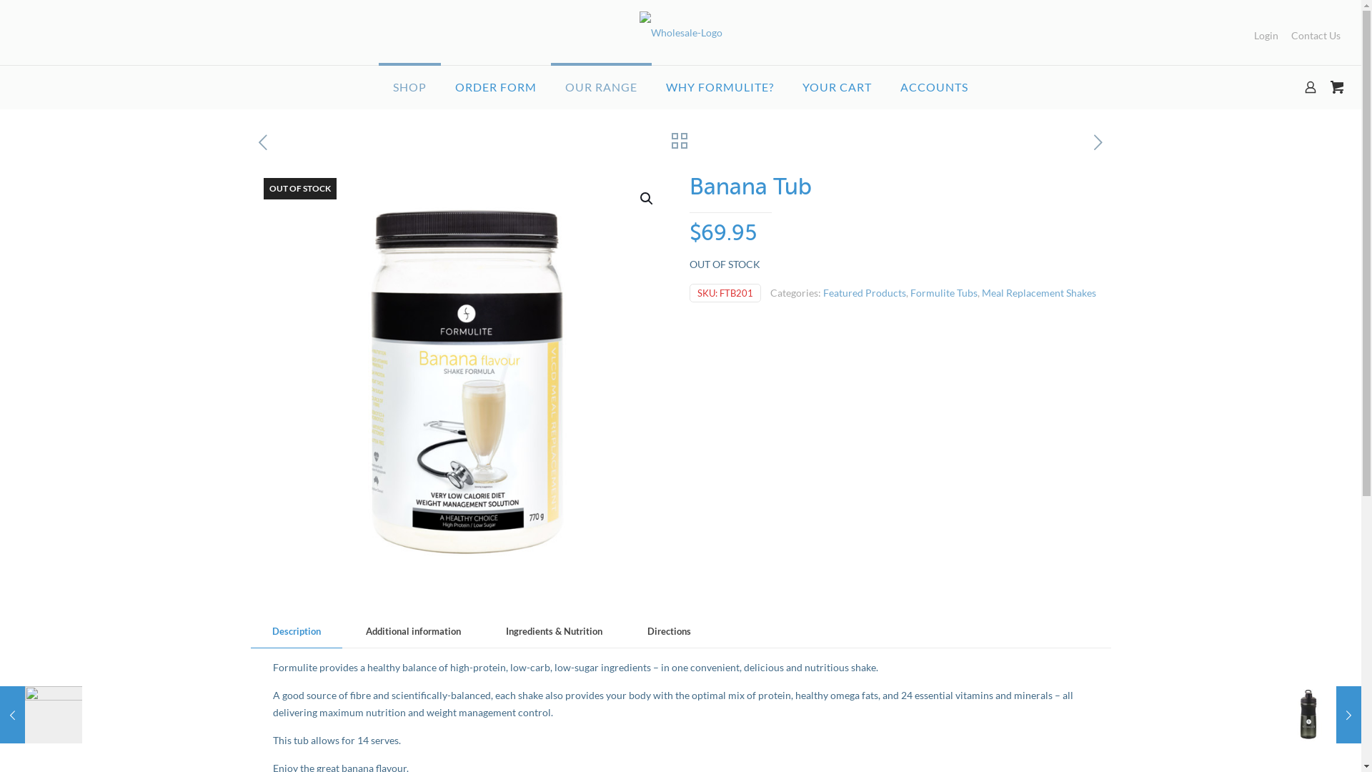 The height and width of the screenshot is (772, 1372). Describe the element at coordinates (281, 539) in the screenshot. I see `Our Story` at that location.